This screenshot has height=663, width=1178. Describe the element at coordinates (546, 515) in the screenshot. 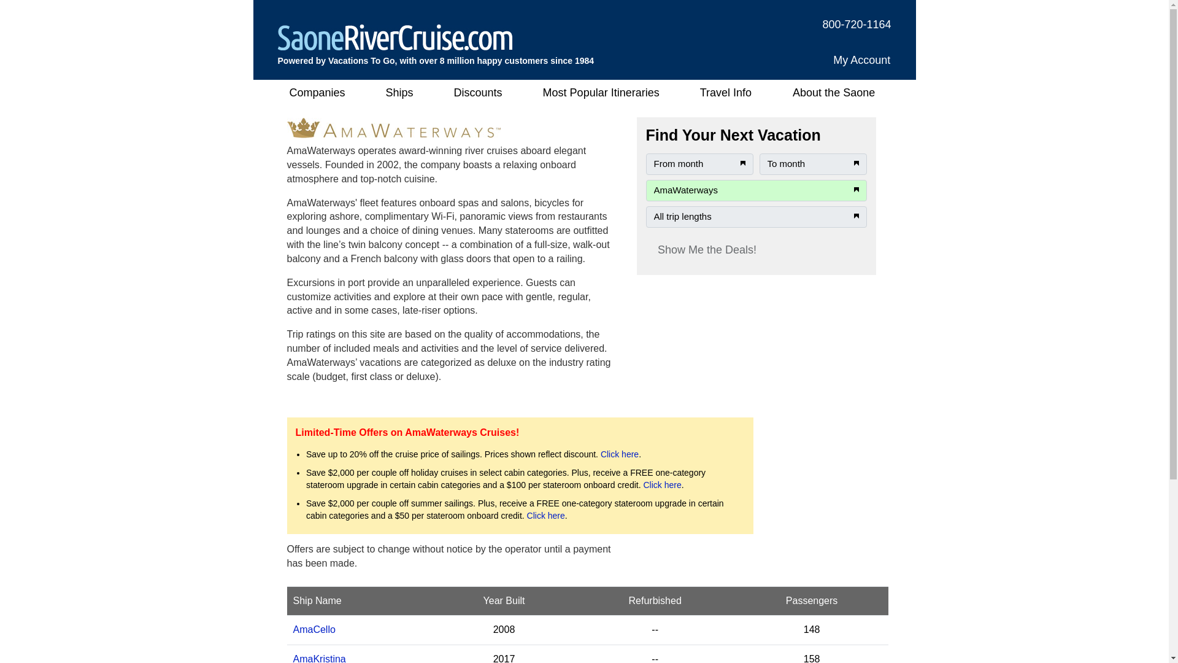

I see `Click here` at that location.